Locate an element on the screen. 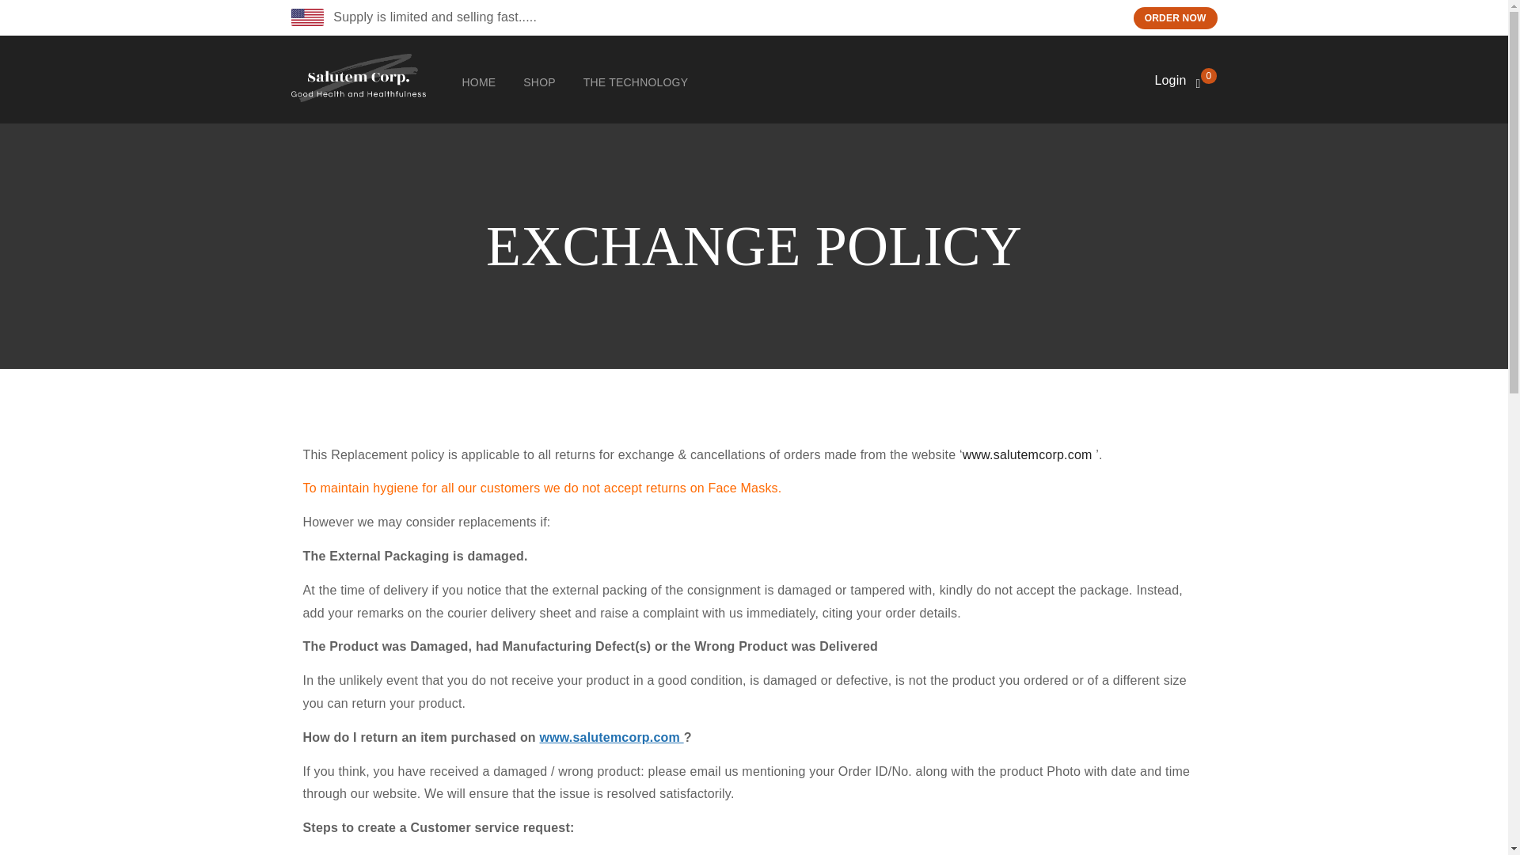 The height and width of the screenshot is (855, 1520). SHOP is located at coordinates (538, 85).